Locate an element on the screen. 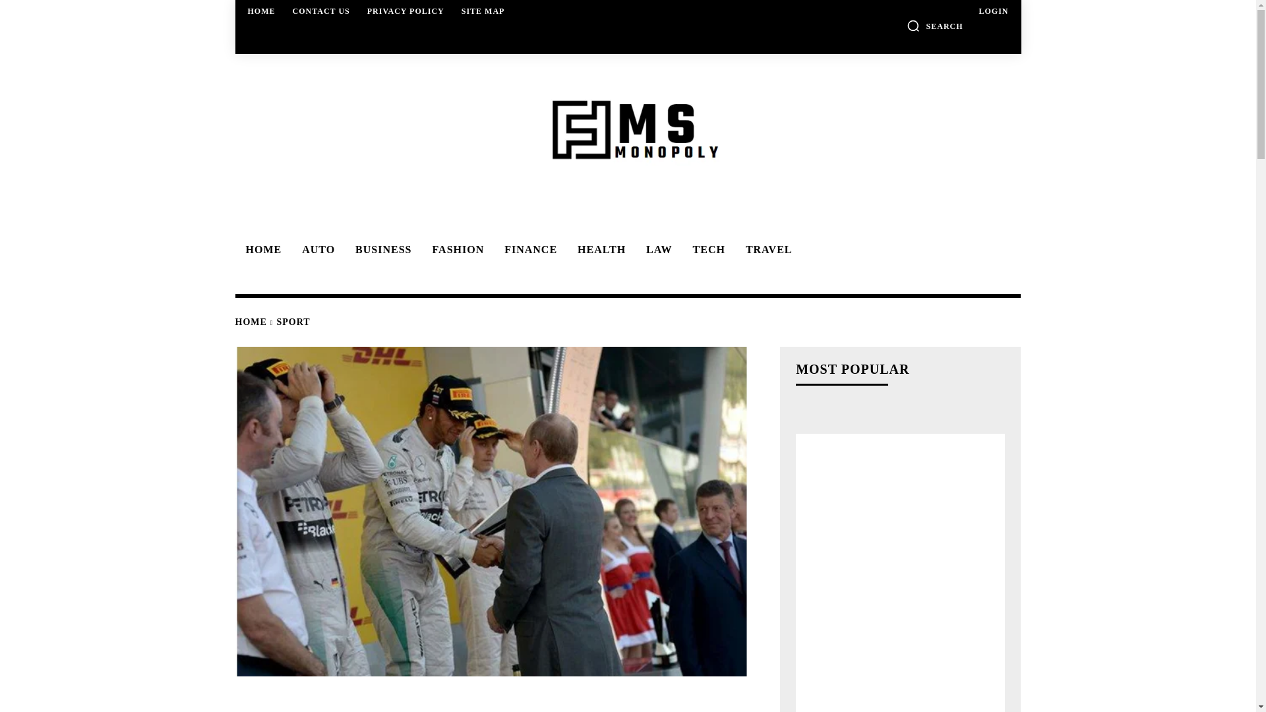 This screenshot has height=712, width=1266. SEARCH is located at coordinates (935, 25).